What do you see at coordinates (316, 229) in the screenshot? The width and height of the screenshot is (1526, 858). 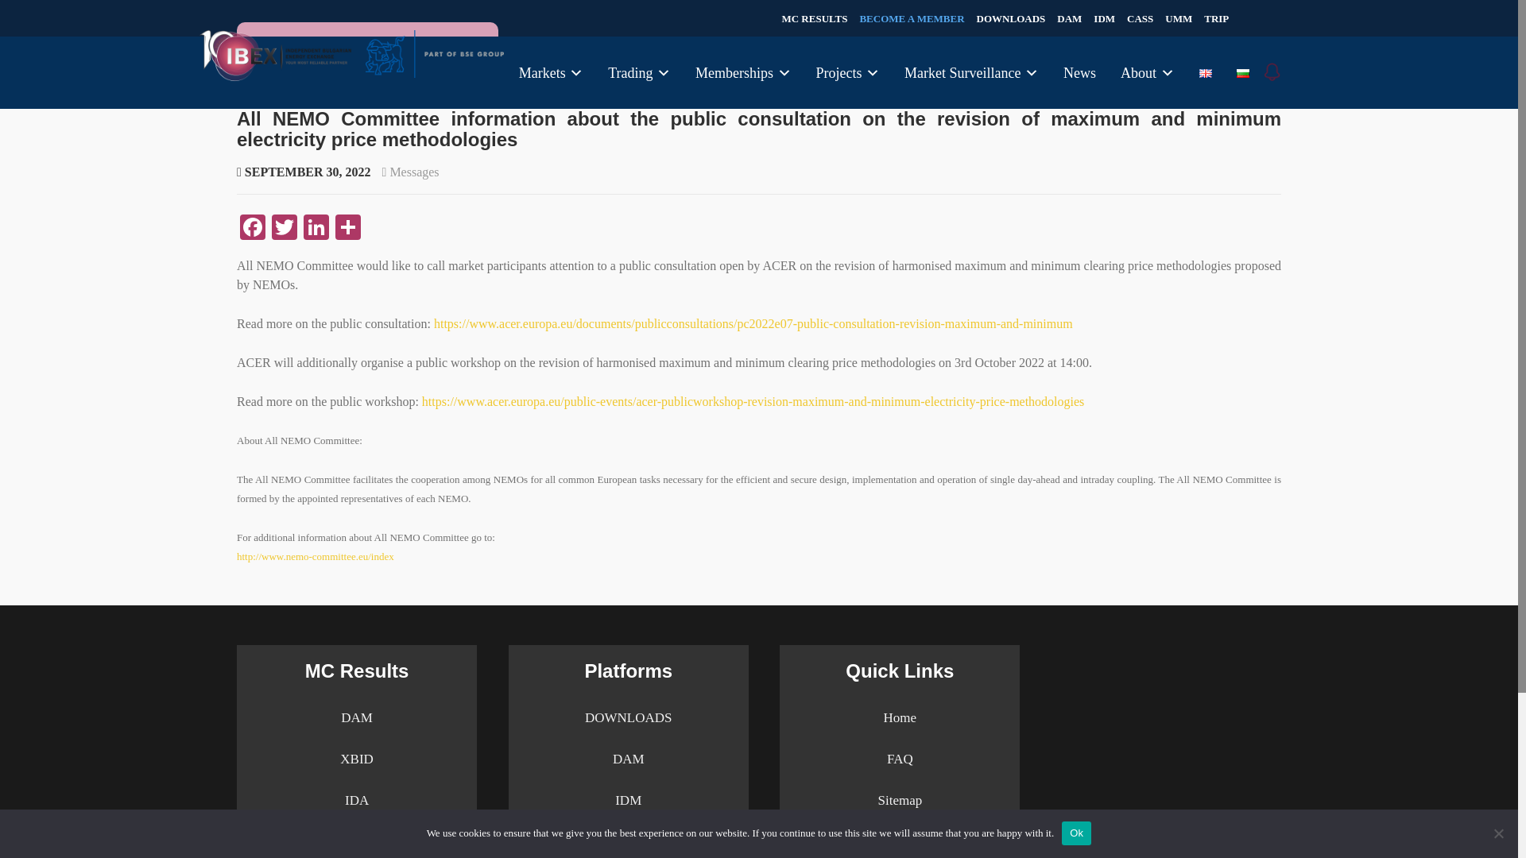 I see `LinkedIn` at bounding box center [316, 229].